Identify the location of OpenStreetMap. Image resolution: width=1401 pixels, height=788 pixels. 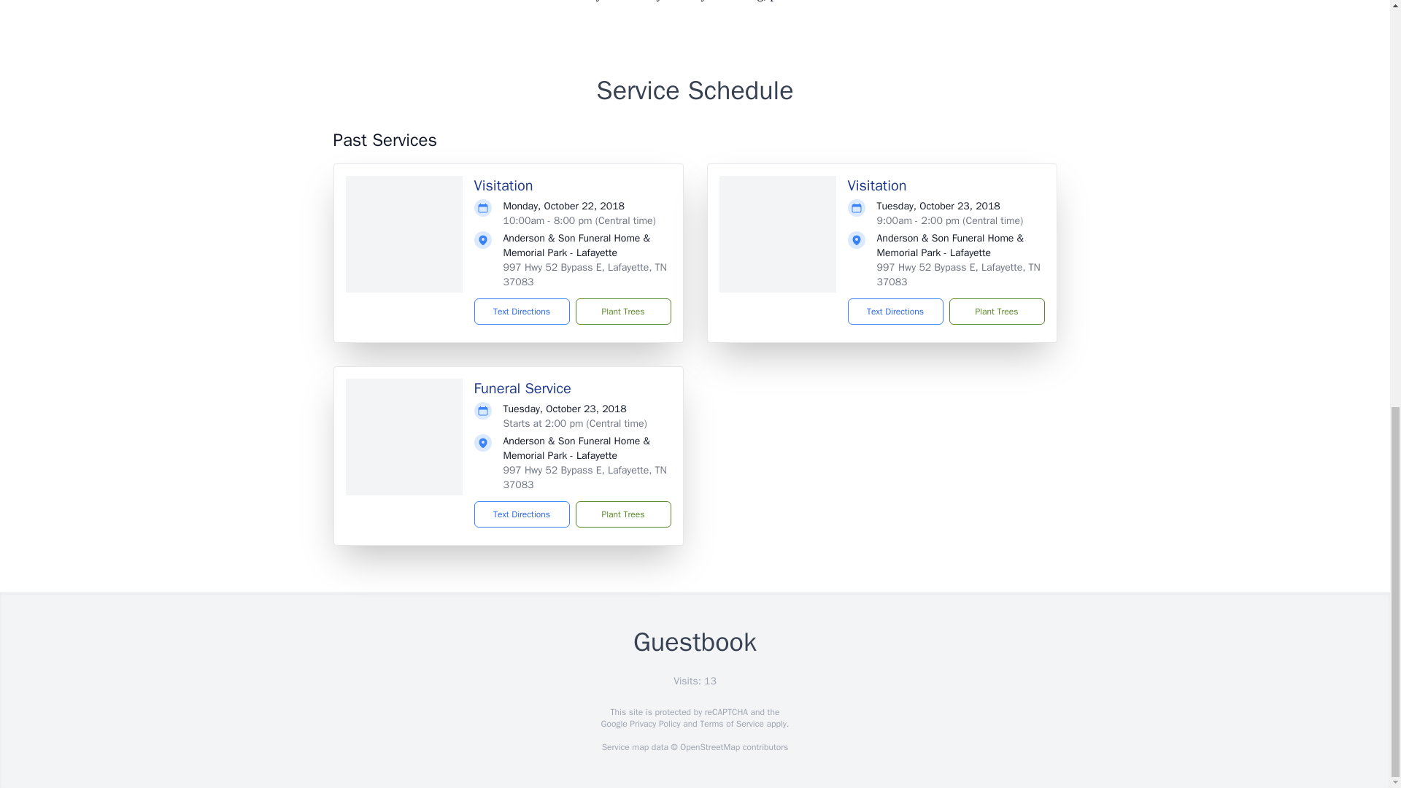
(709, 747).